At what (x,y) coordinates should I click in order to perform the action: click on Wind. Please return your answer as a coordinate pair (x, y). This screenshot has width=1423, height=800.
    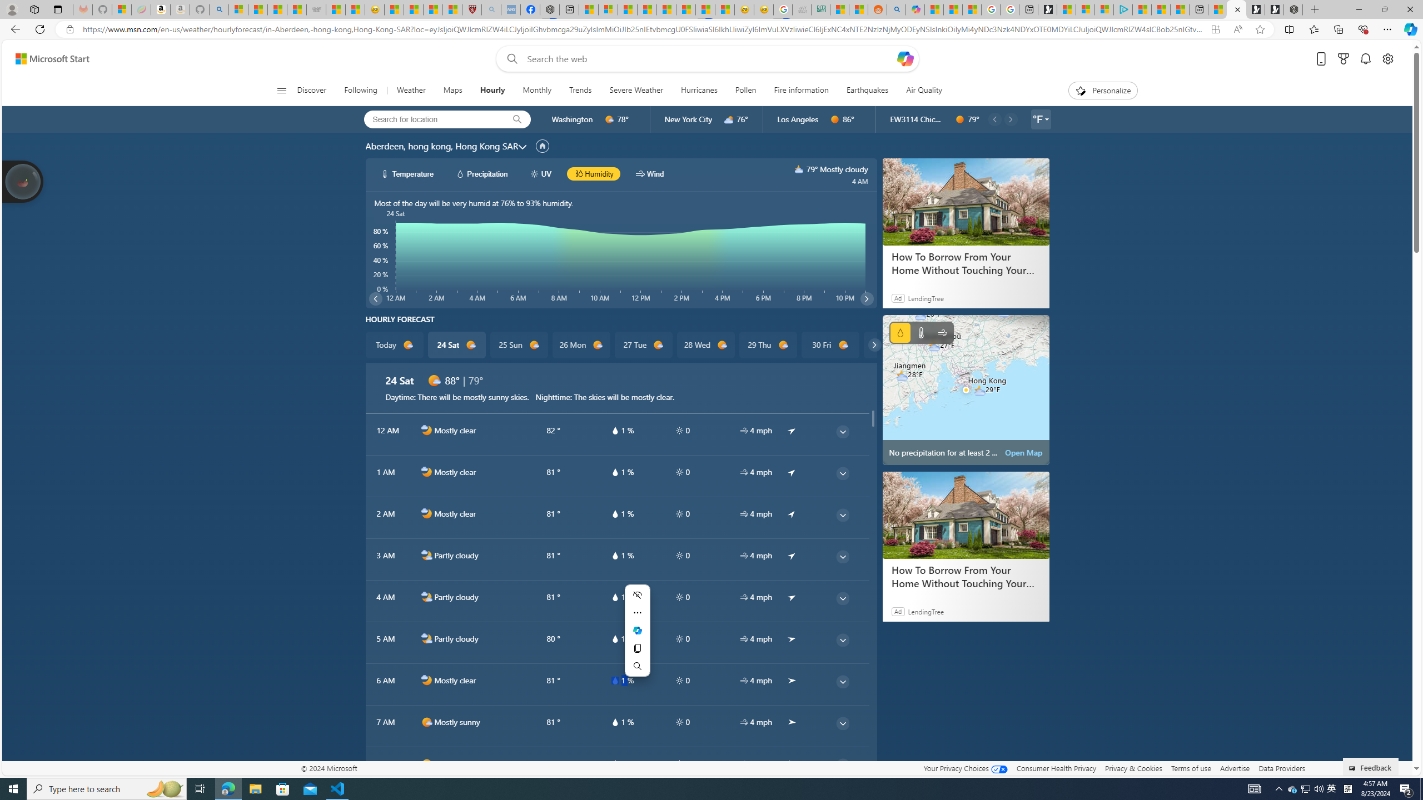
    Looking at the image, I should click on (943, 332).